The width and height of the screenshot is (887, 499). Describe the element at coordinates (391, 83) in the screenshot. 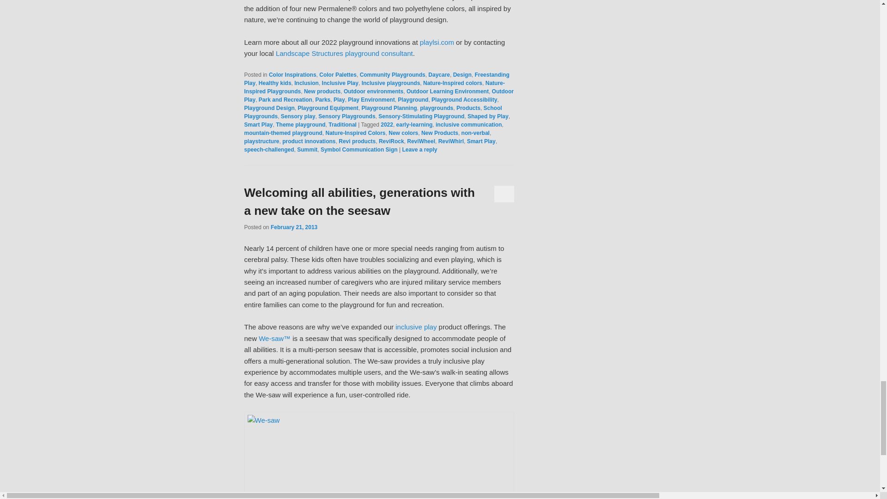

I see `Inclusive playgrounds` at that location.